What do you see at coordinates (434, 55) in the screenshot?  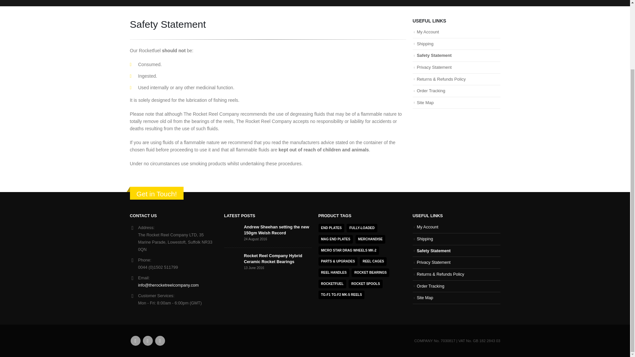 I see `Safety Statement` at bounding box center [434, 55].